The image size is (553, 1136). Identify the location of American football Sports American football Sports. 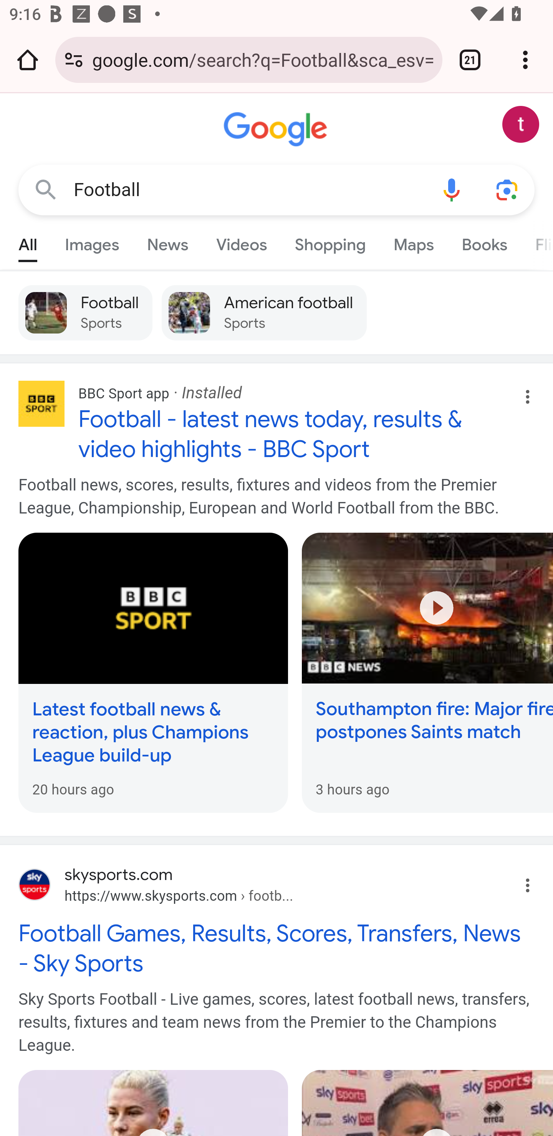
(264, 312).